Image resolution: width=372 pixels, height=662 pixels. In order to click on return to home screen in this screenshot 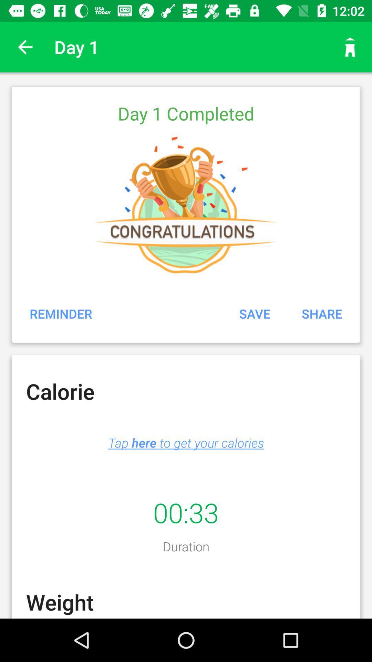, I will do `click(350, 47)`.